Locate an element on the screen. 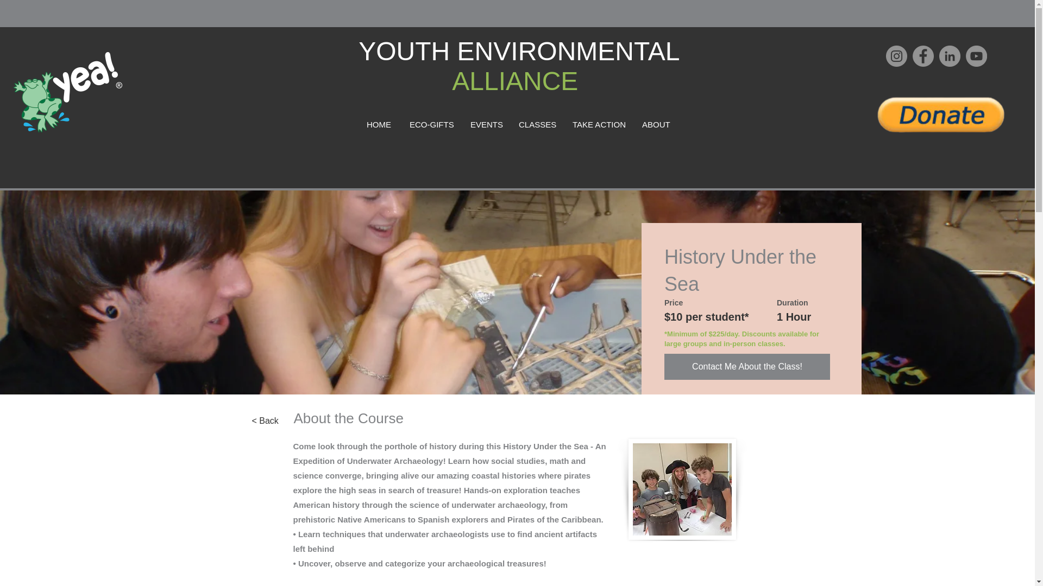 The height and width of the screenshot is (586, 1043). EVENTS is located at coordinates (486, 124).